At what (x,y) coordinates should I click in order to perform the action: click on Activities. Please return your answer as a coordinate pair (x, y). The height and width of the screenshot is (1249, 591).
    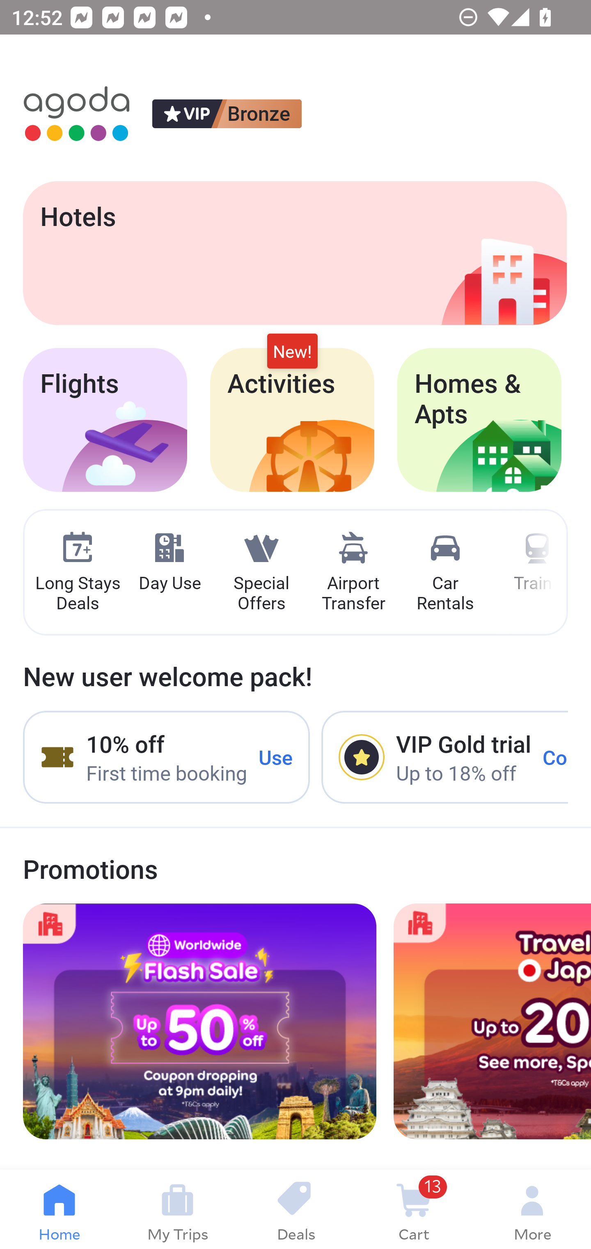
    Looking at the image, I should click on (292, 420).